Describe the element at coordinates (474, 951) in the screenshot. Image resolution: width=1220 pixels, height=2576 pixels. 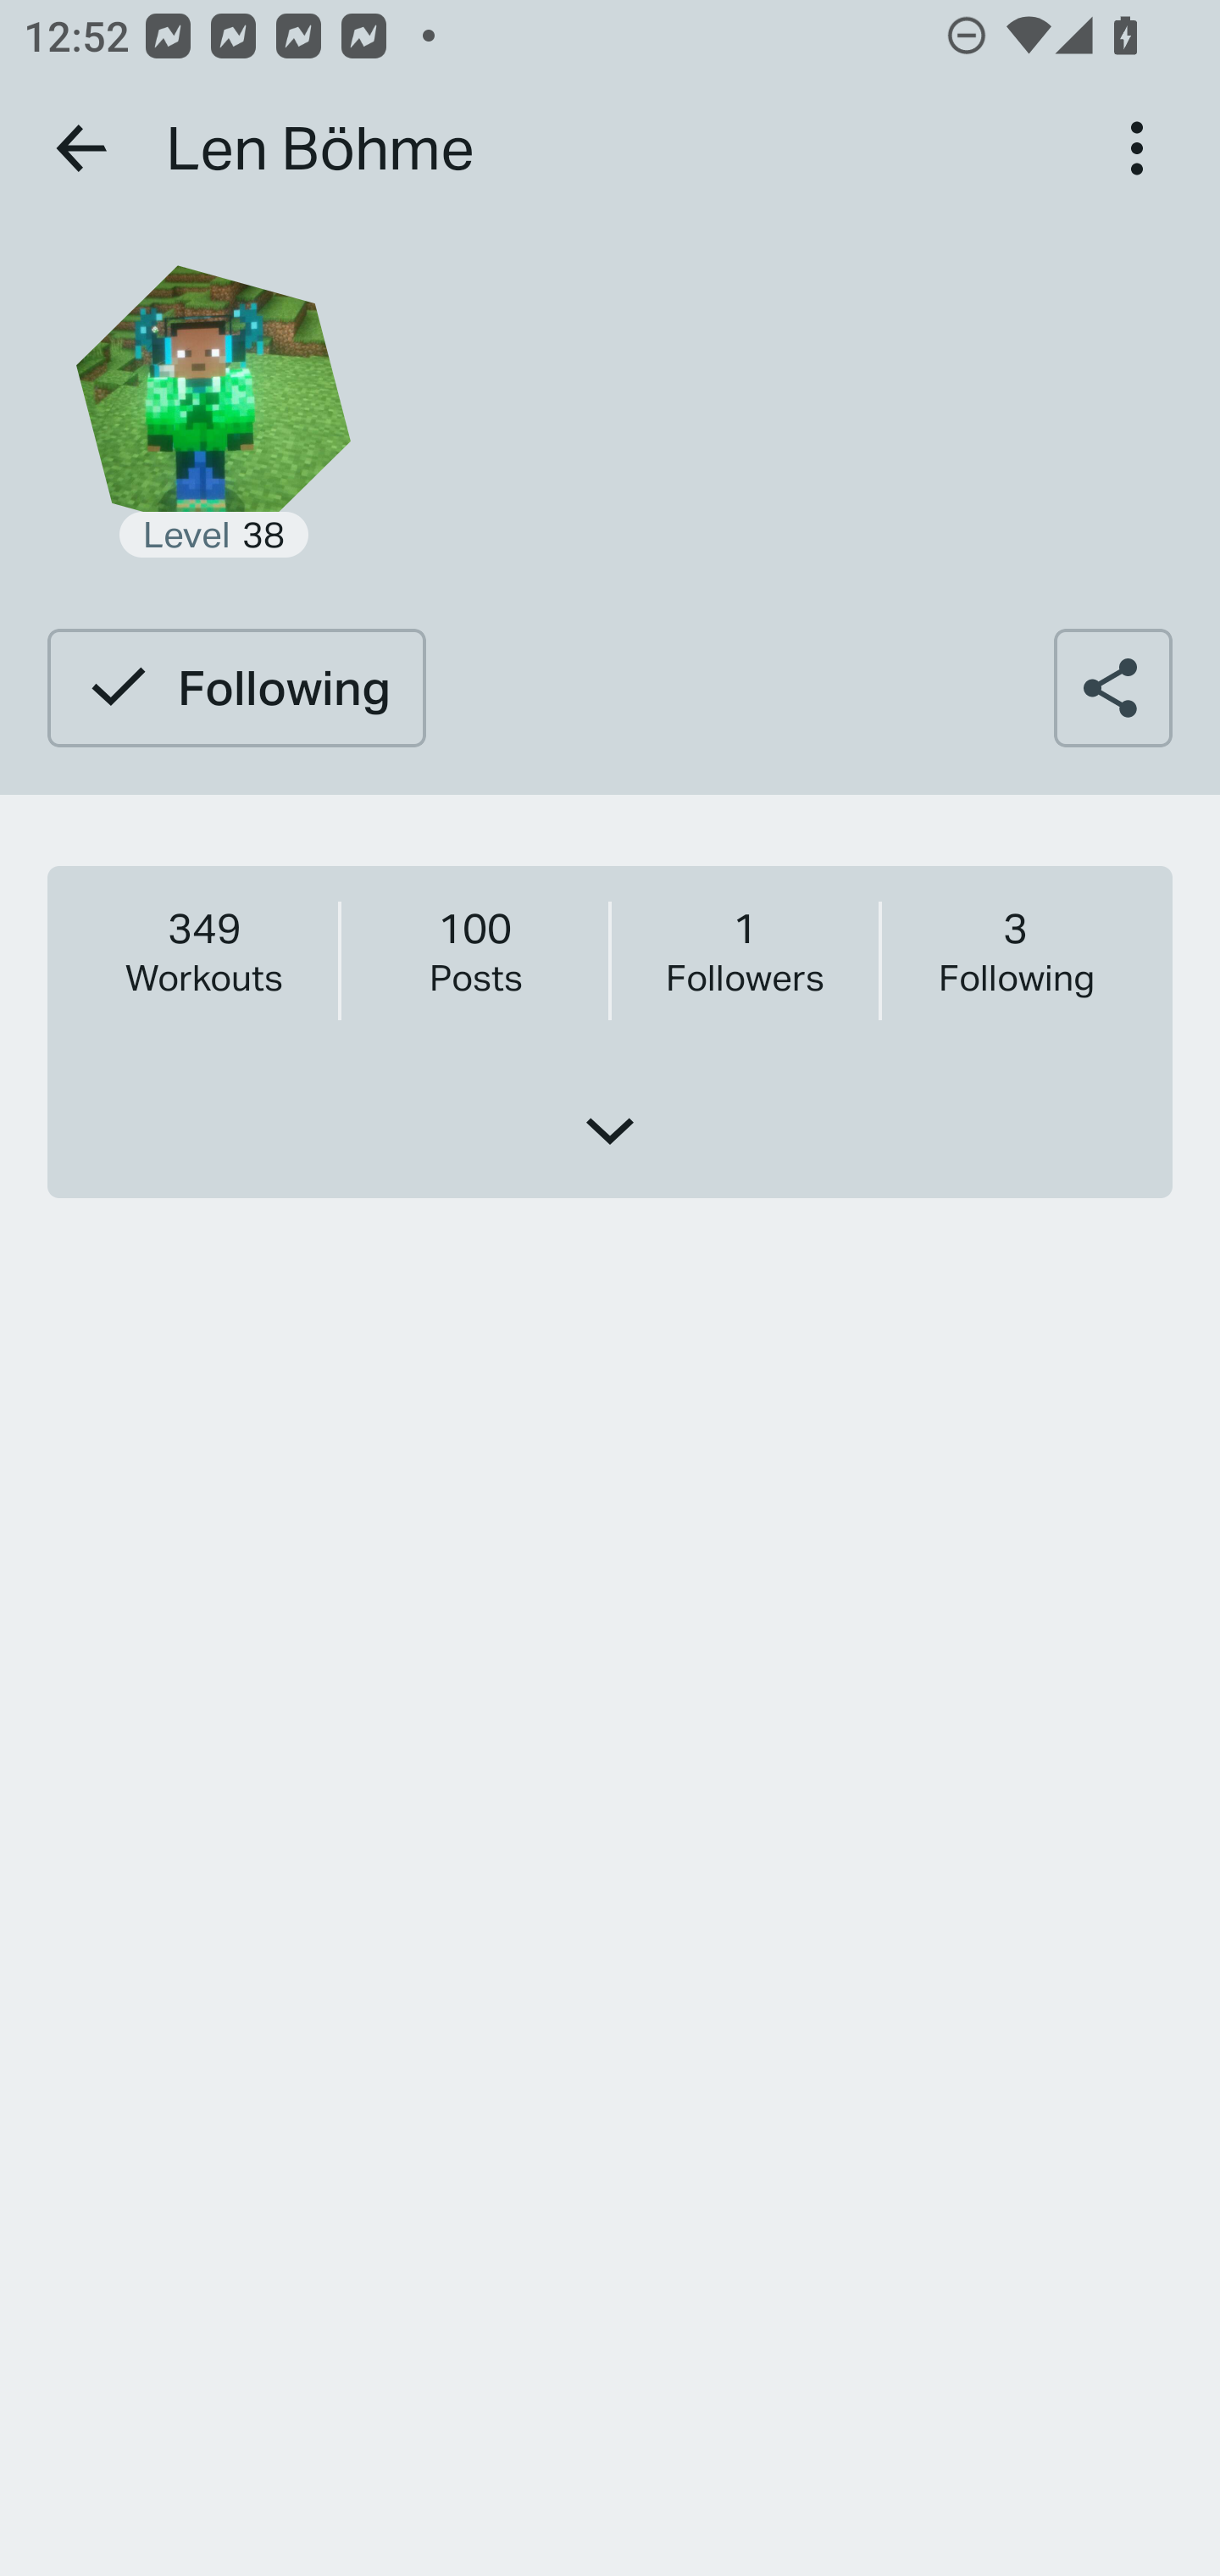
I see `100 Posts` at that location.